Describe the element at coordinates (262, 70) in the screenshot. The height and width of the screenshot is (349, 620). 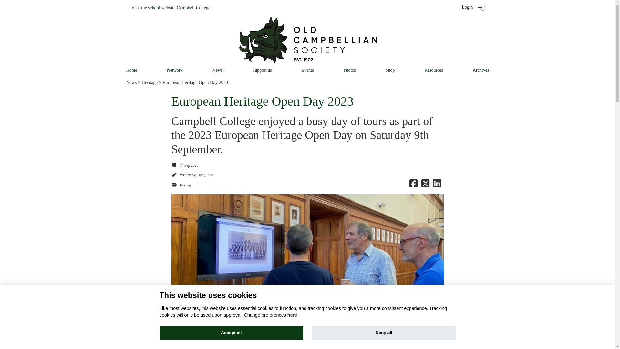
I see `Support us` at that location.